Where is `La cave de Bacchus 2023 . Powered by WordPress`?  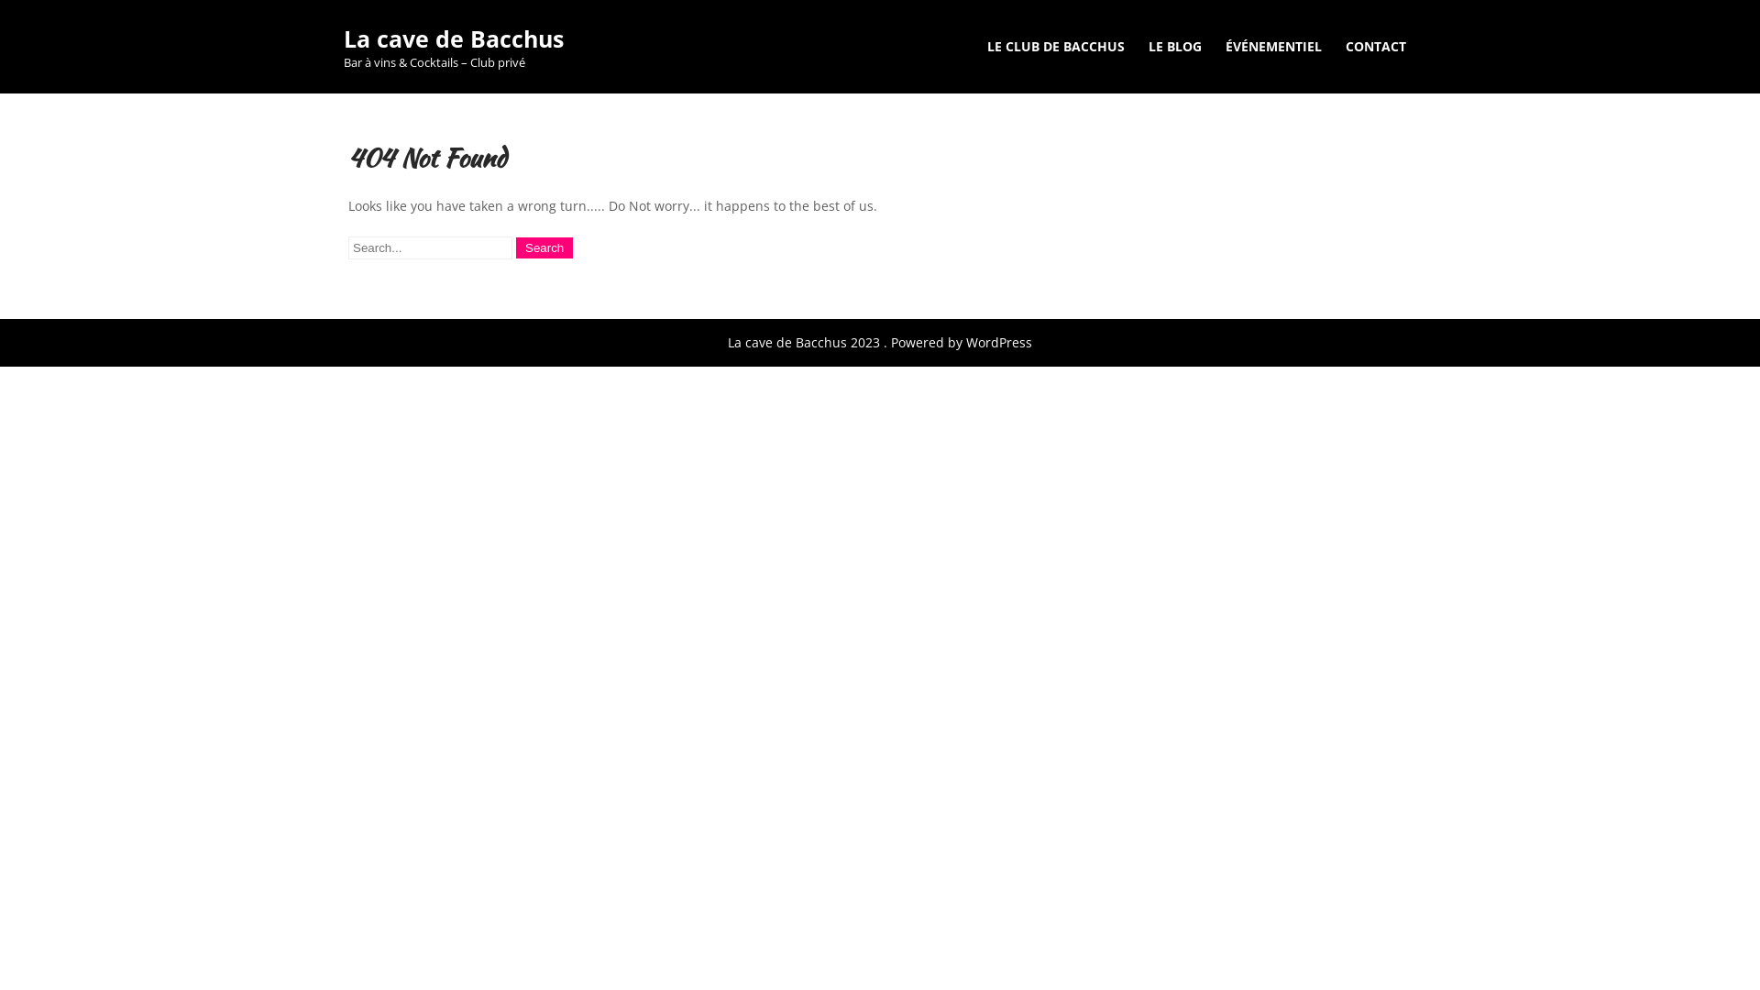 La cave de Bacchus 2023 . Powered by WordPress is located at coordinates (880, 343).